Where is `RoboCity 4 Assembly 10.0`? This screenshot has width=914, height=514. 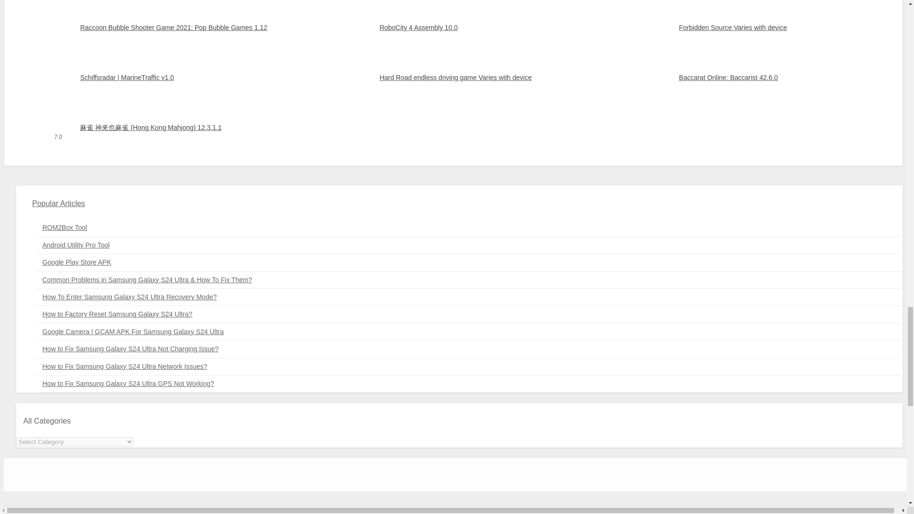 RoboCity 4 Assembly 10.0 is located at coordinates (453, 28).